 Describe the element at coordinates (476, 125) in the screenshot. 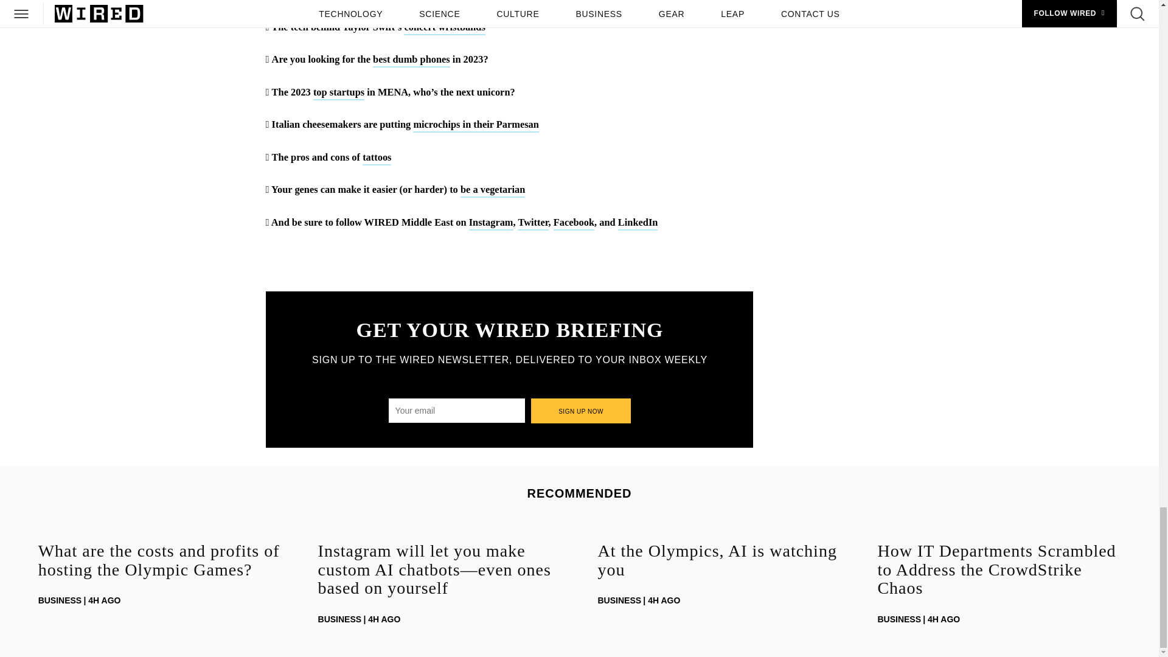

I see `microchips in their Parmesan` at that location.